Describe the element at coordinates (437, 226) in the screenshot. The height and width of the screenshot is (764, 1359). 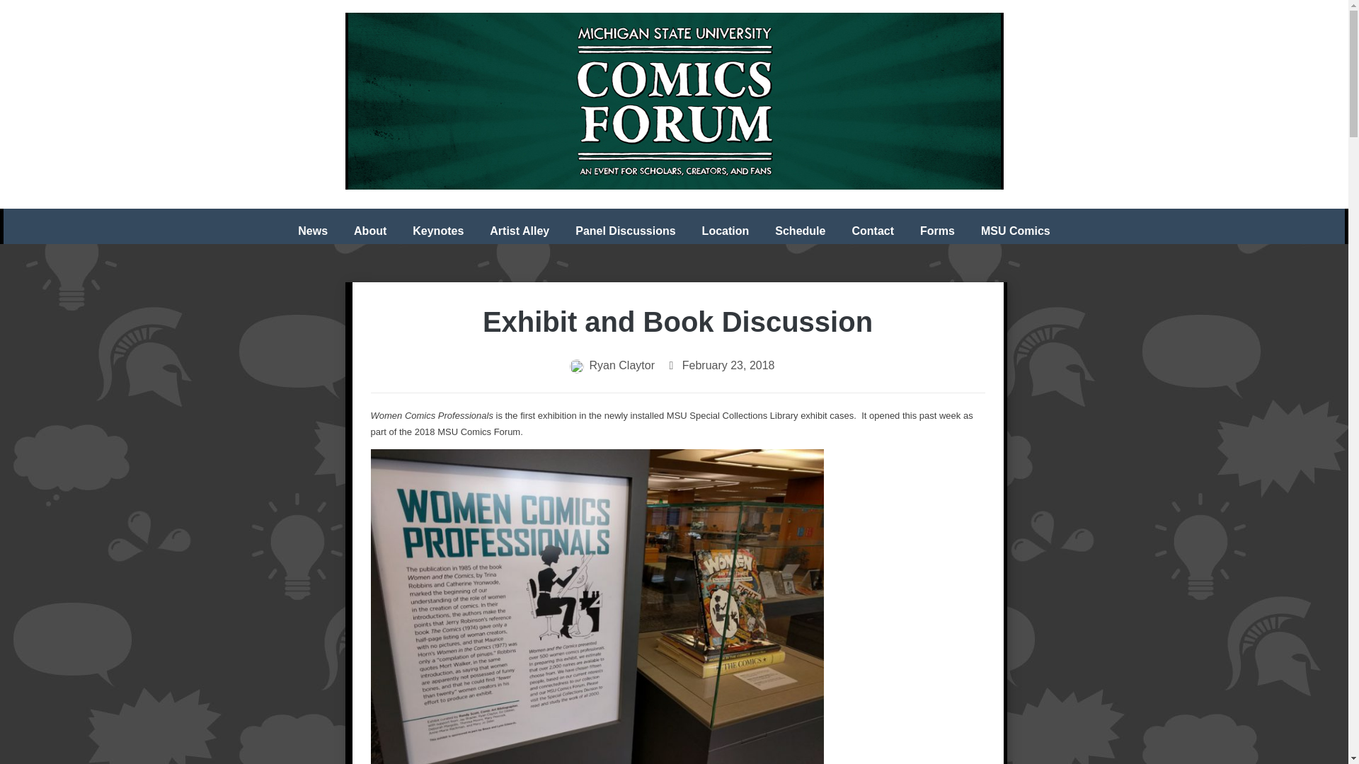
I see `Keynotes` at that location.